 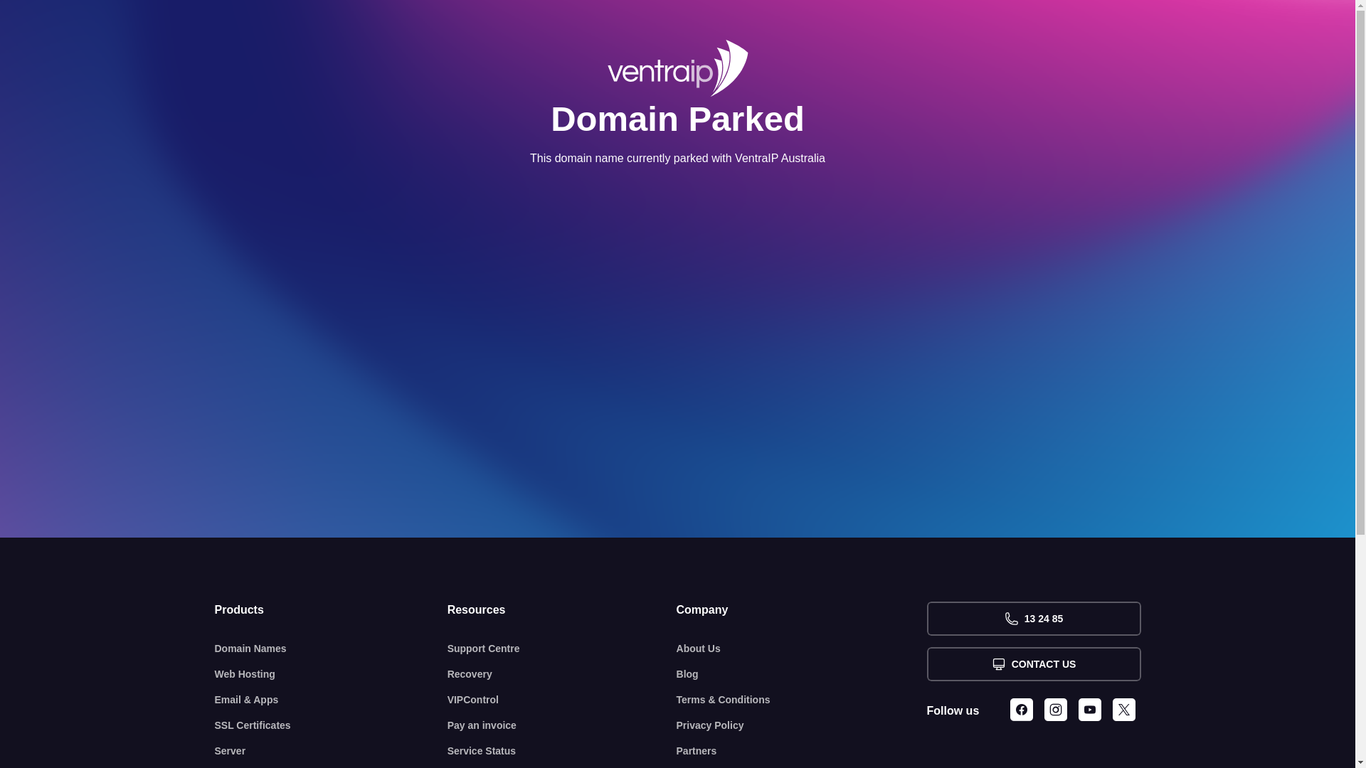 I want to click on CONTACT US, so click(x=1033, y=664).